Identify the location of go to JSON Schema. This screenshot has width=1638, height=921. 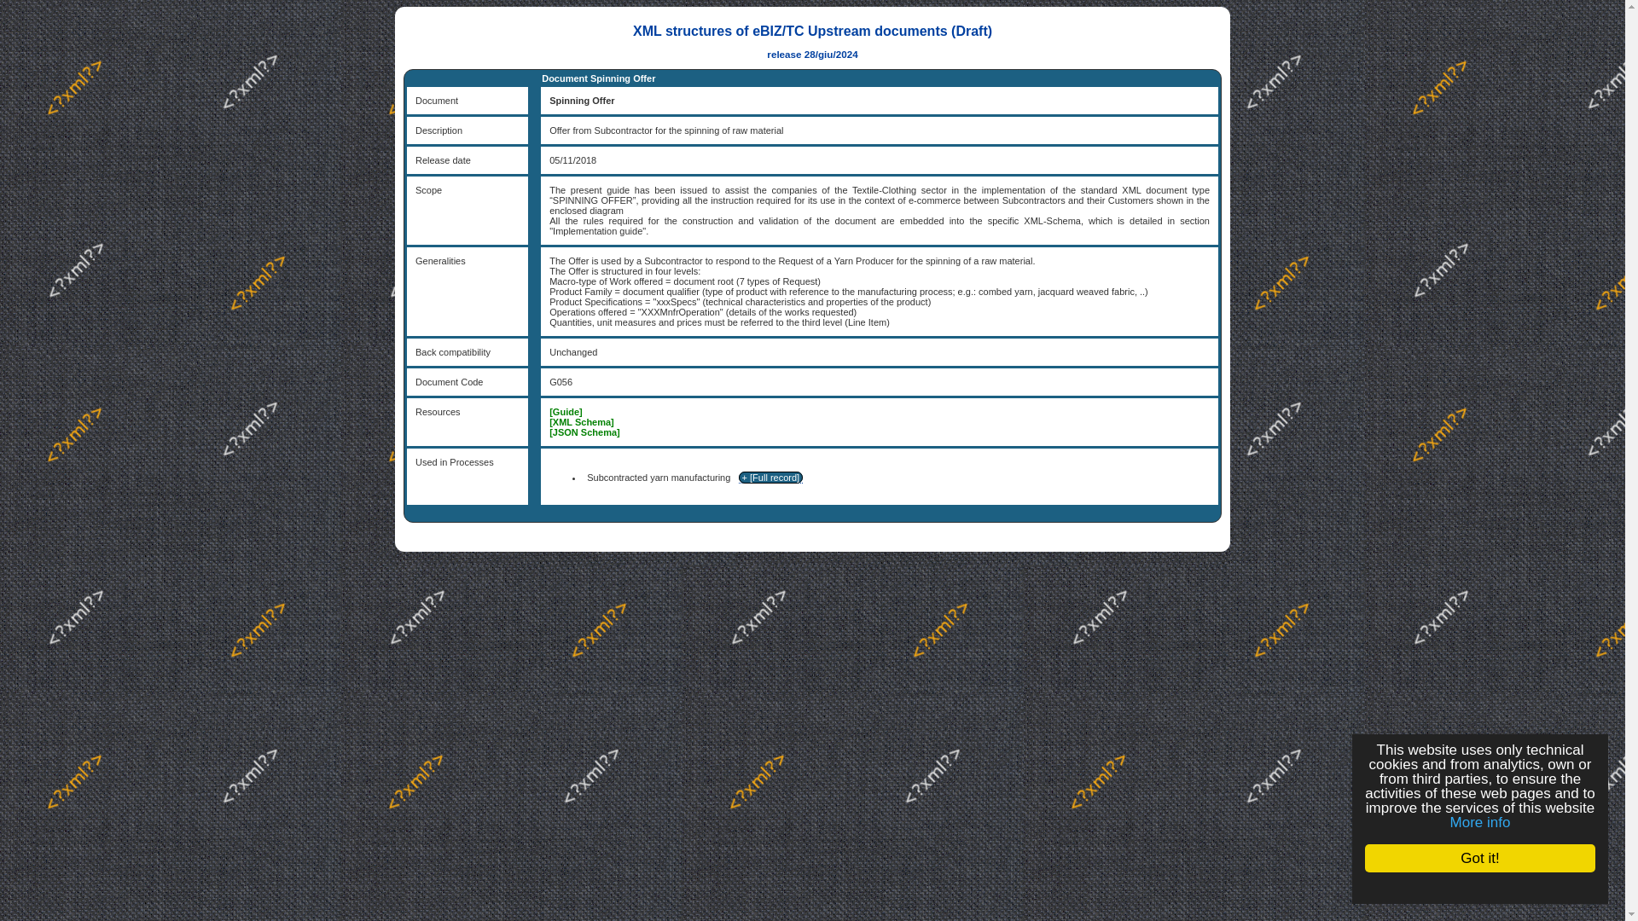
(584, 432).